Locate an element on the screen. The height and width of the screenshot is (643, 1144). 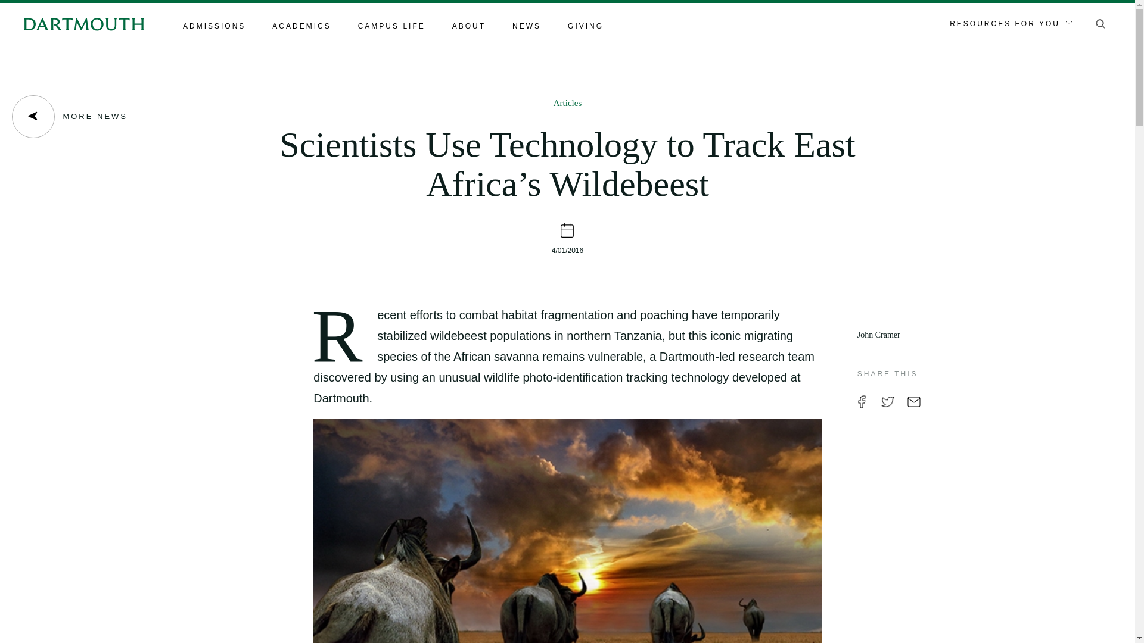
Home is located at coordinates (83, 23).